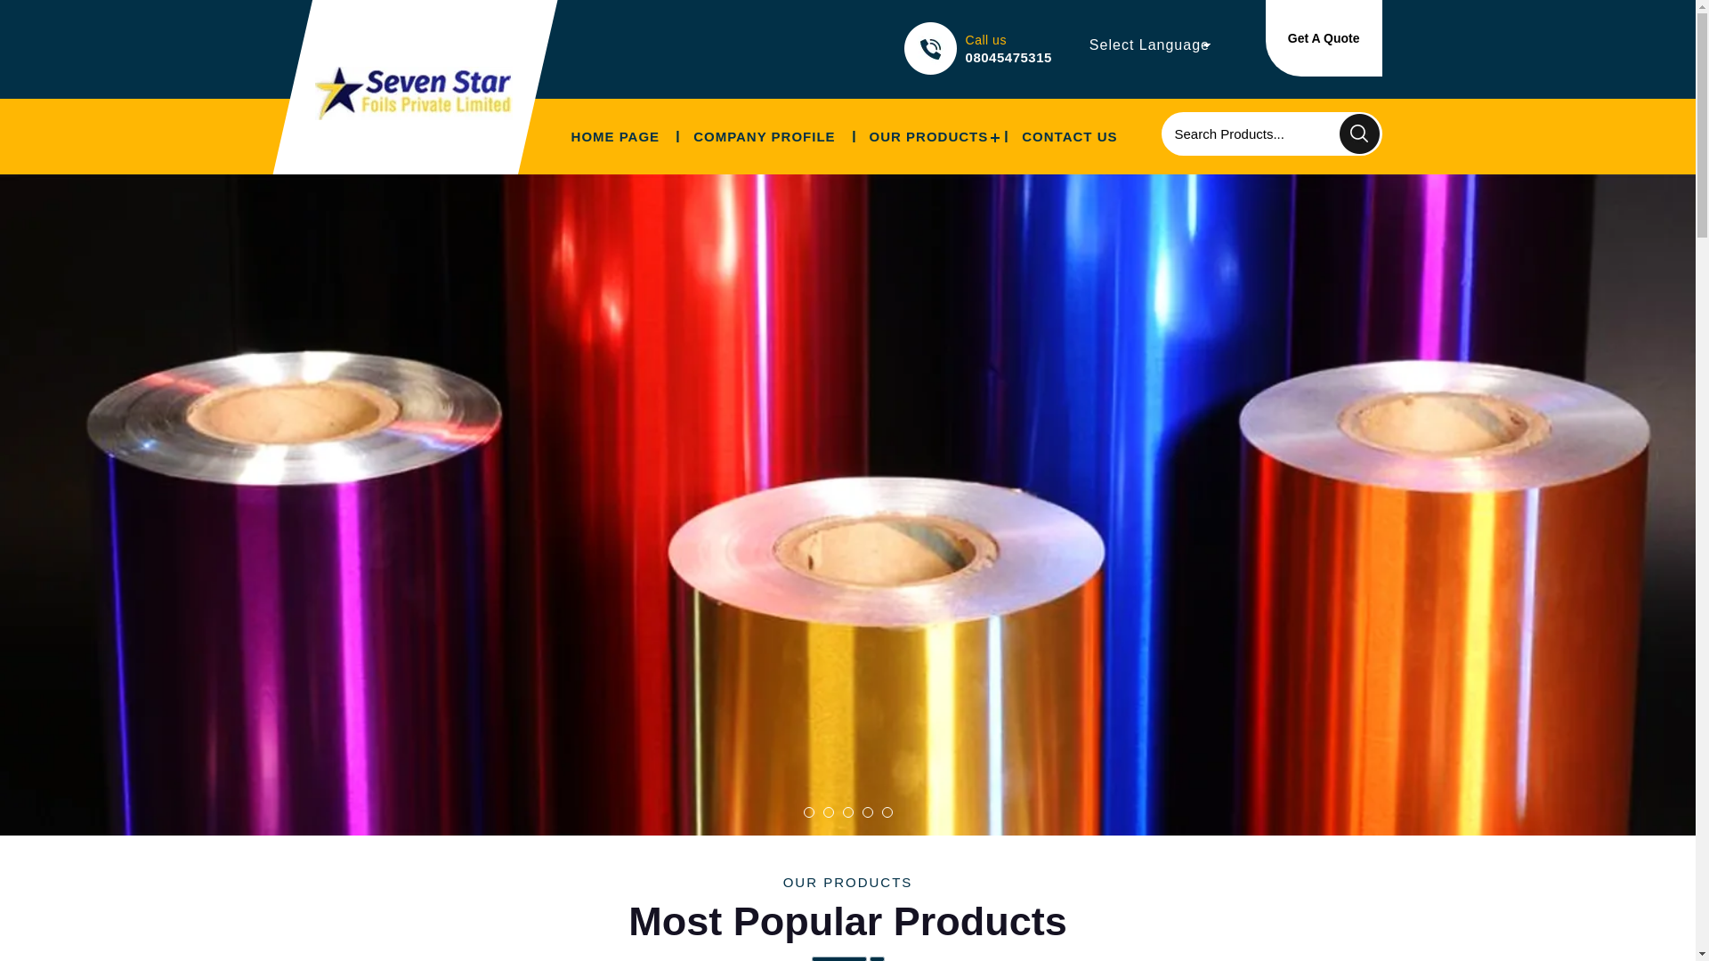  I want to click on Select Language, so click(1150, 44).